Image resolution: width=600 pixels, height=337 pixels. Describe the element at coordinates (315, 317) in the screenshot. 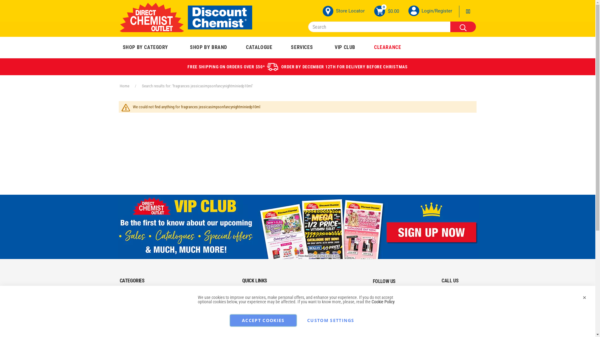

I see `Returns Policy` at that location.